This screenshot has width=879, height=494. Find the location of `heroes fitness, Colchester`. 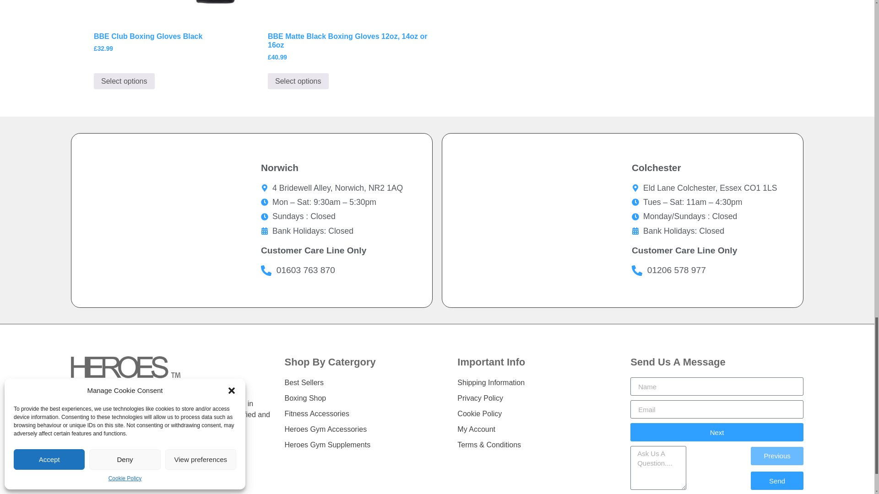

heroes fitness, Colchester is located at coordinates (532, 220).